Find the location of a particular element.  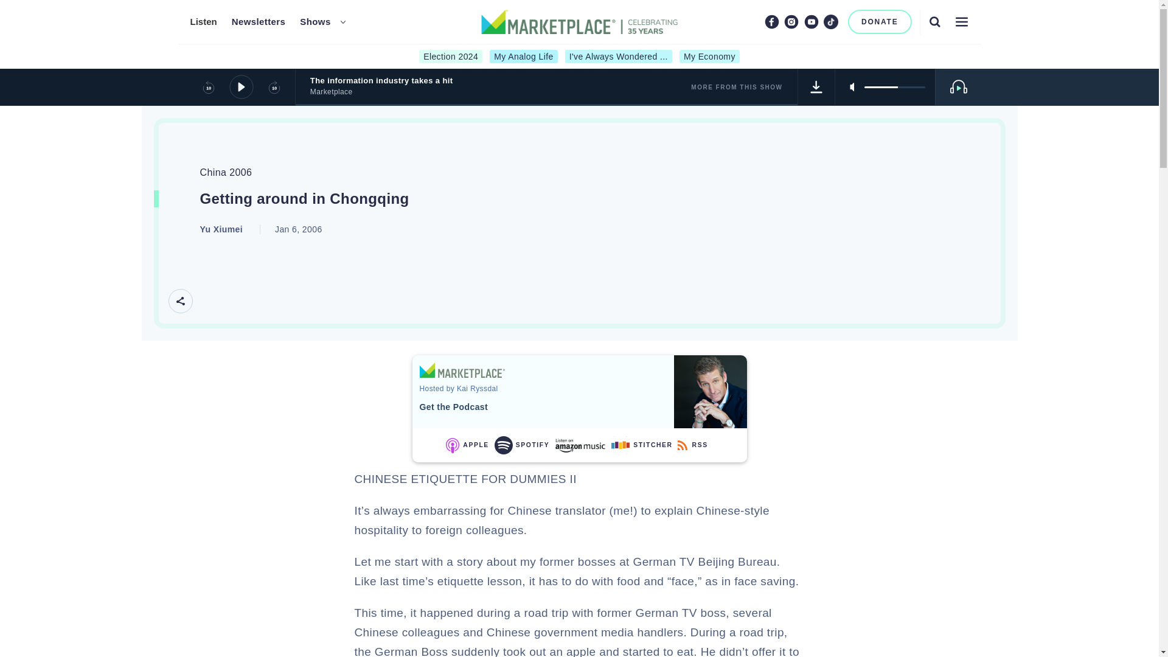

Marketplace is located at coordinates (462, 370).